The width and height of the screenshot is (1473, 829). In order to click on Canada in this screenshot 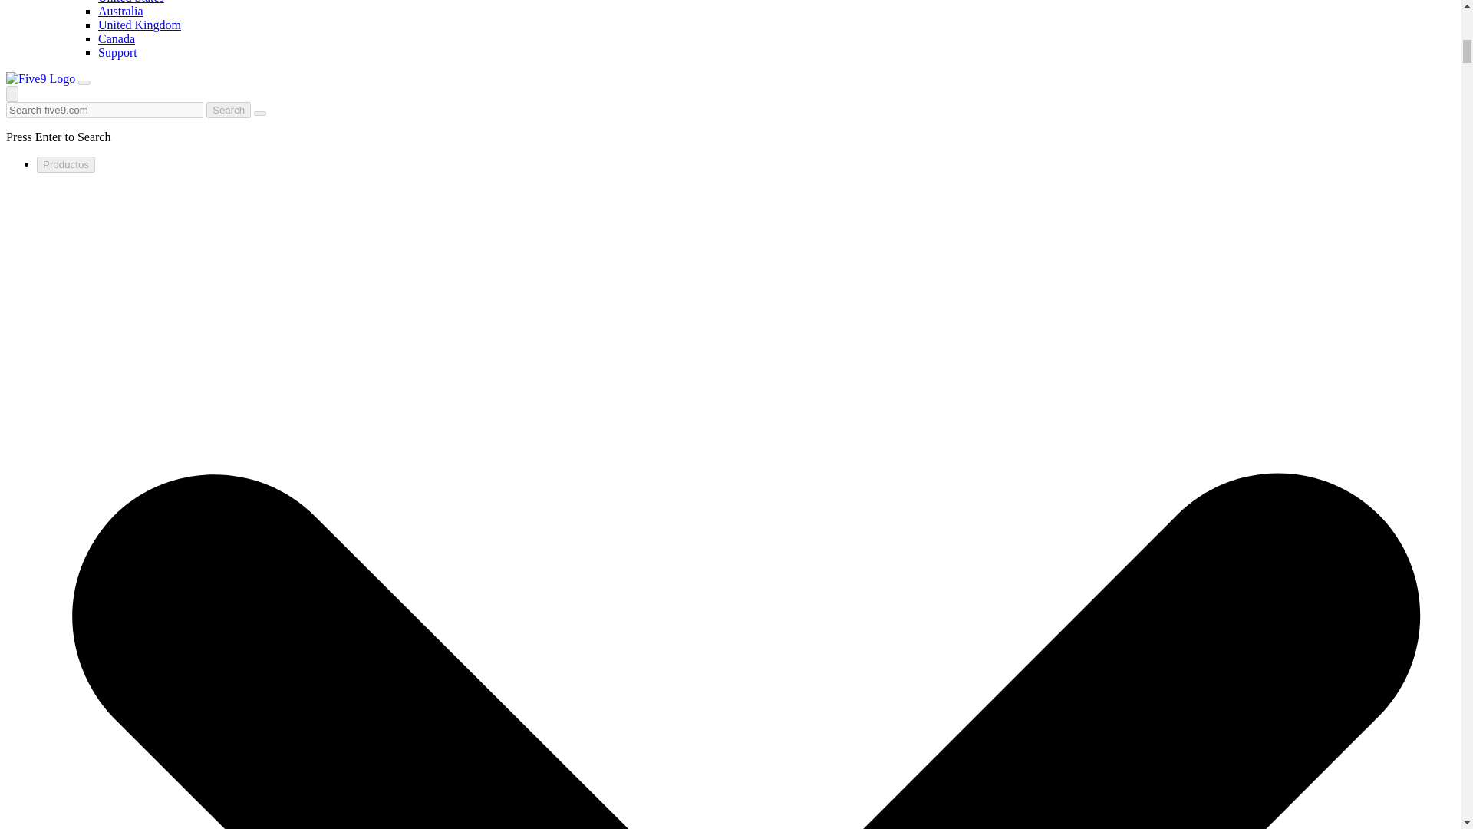, I will do `click(117, 38)`.